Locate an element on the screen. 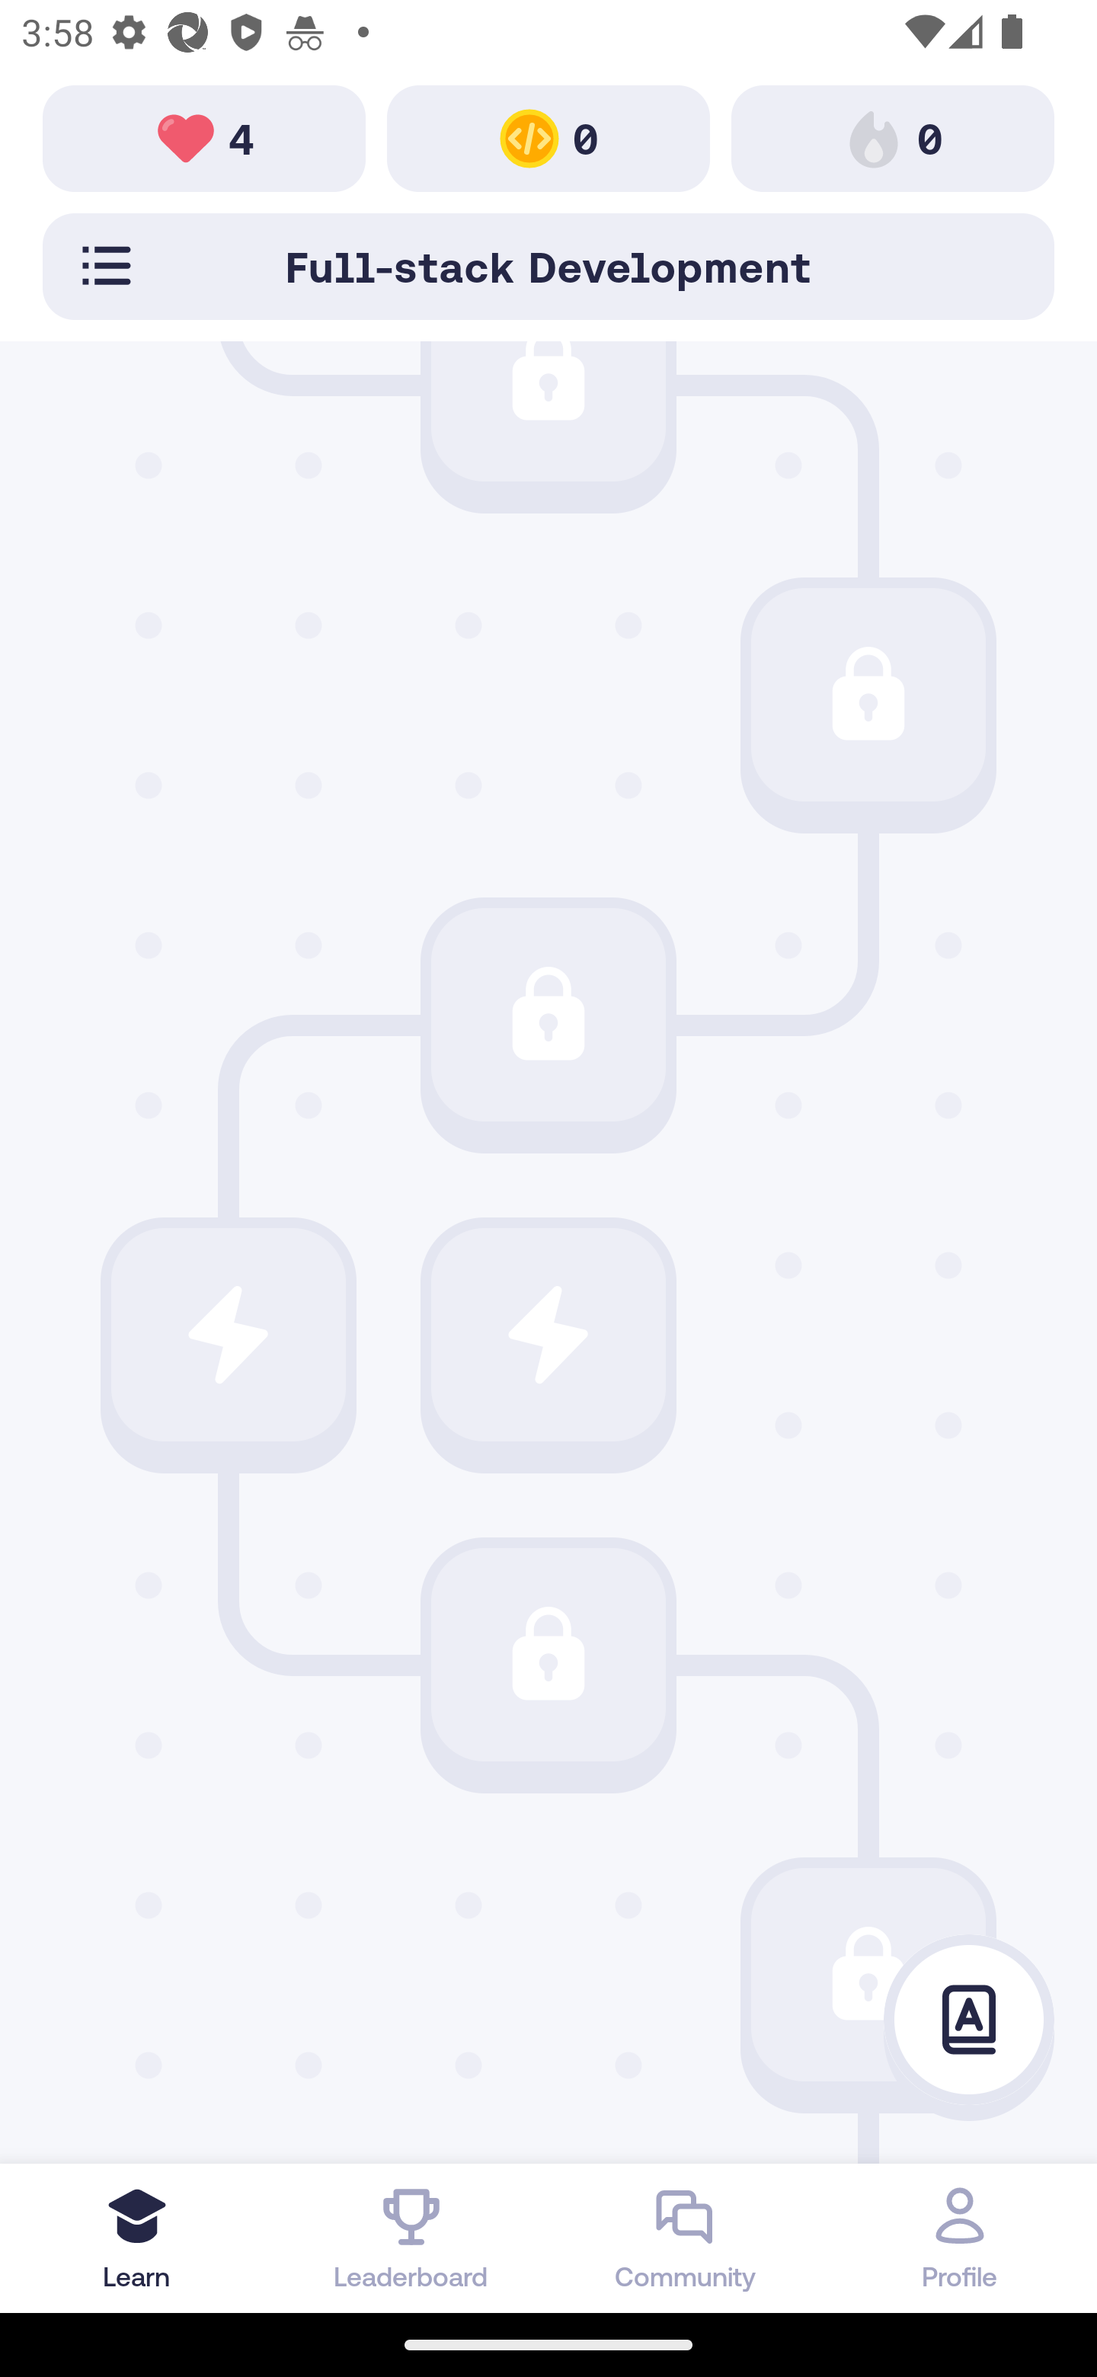  Path Toolbar Image 0 is located at coordinates (893, 137).